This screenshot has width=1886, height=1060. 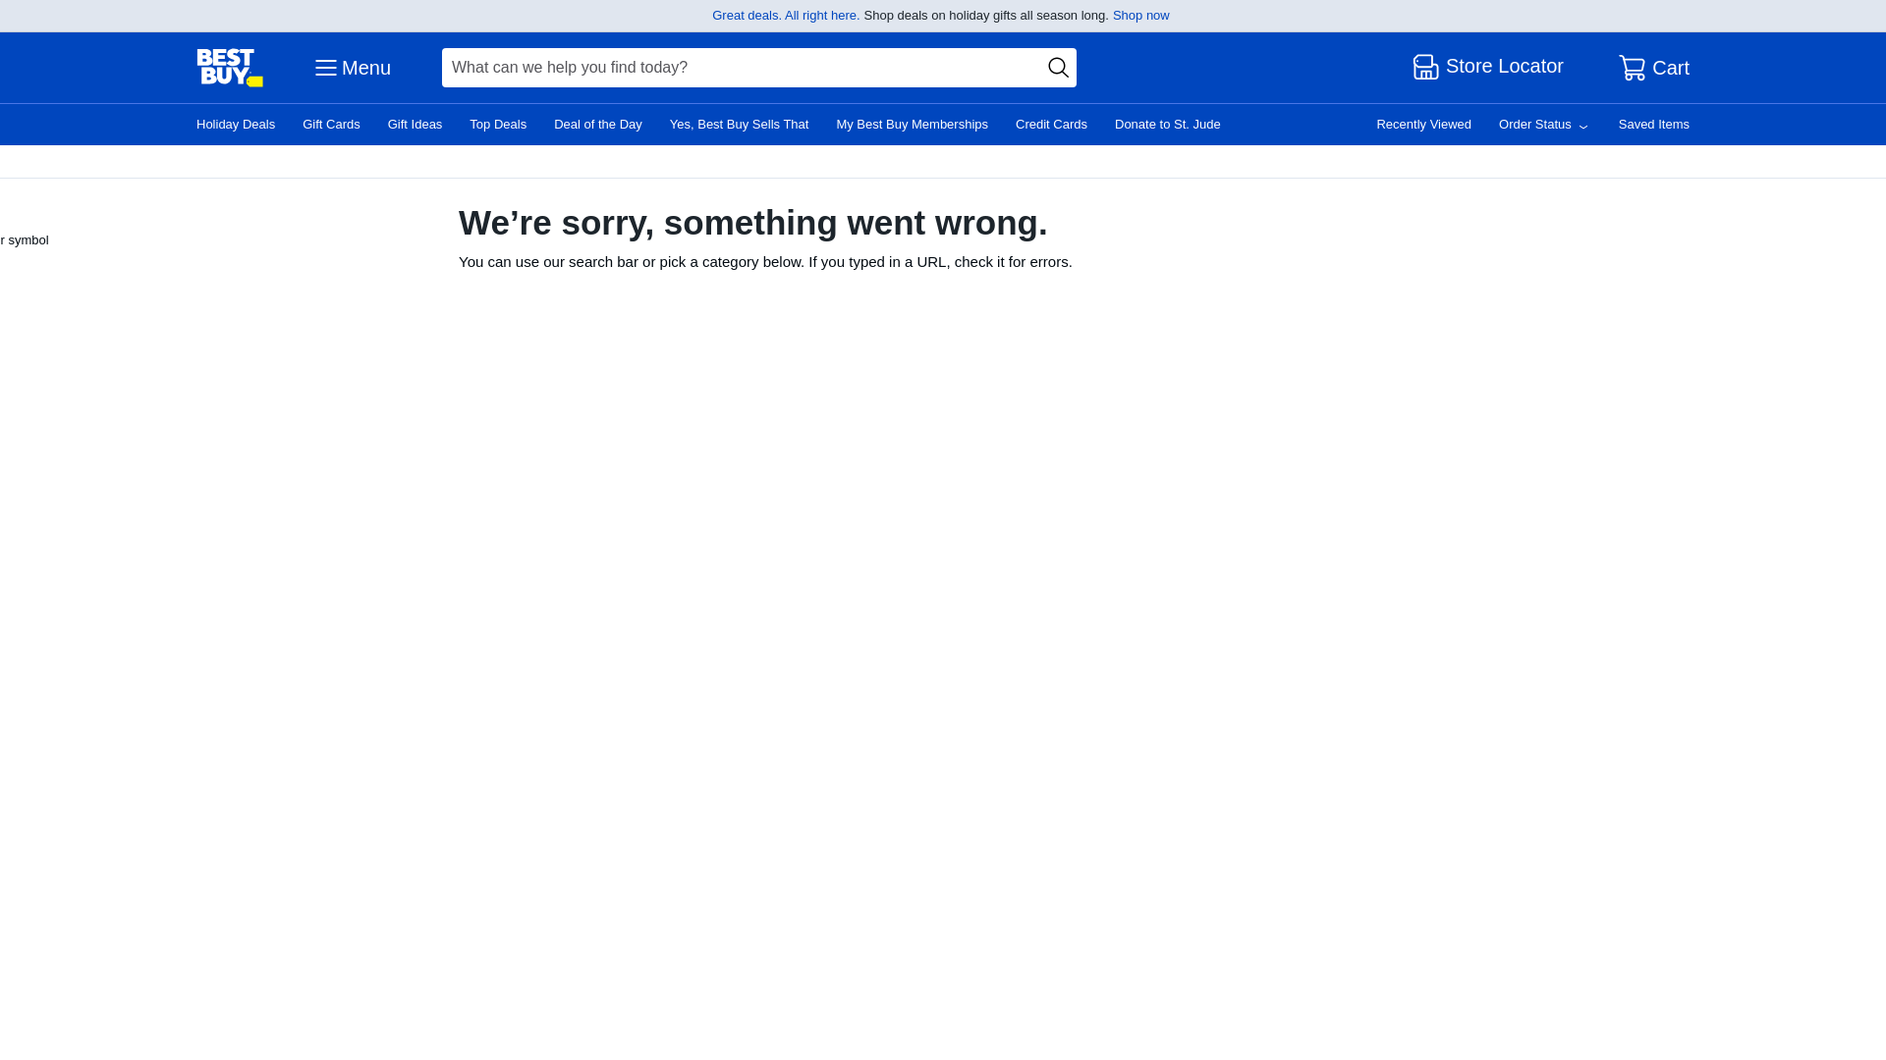 I want to click on Holiday Deals, so click(x=236, y=124).